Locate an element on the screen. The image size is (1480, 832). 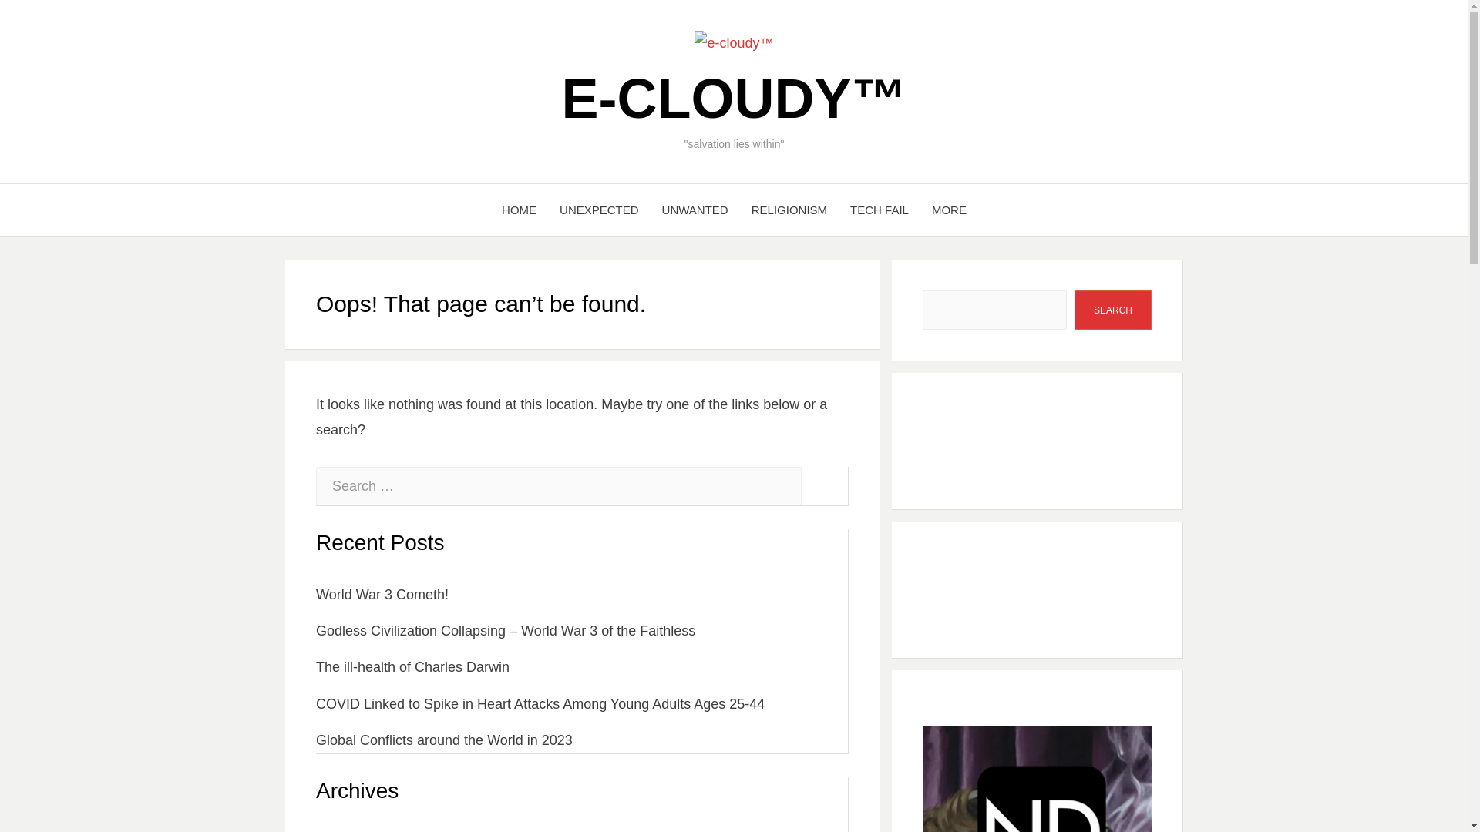
Global Conflicts around the World in 2023 is located at coordinates (444, 740).